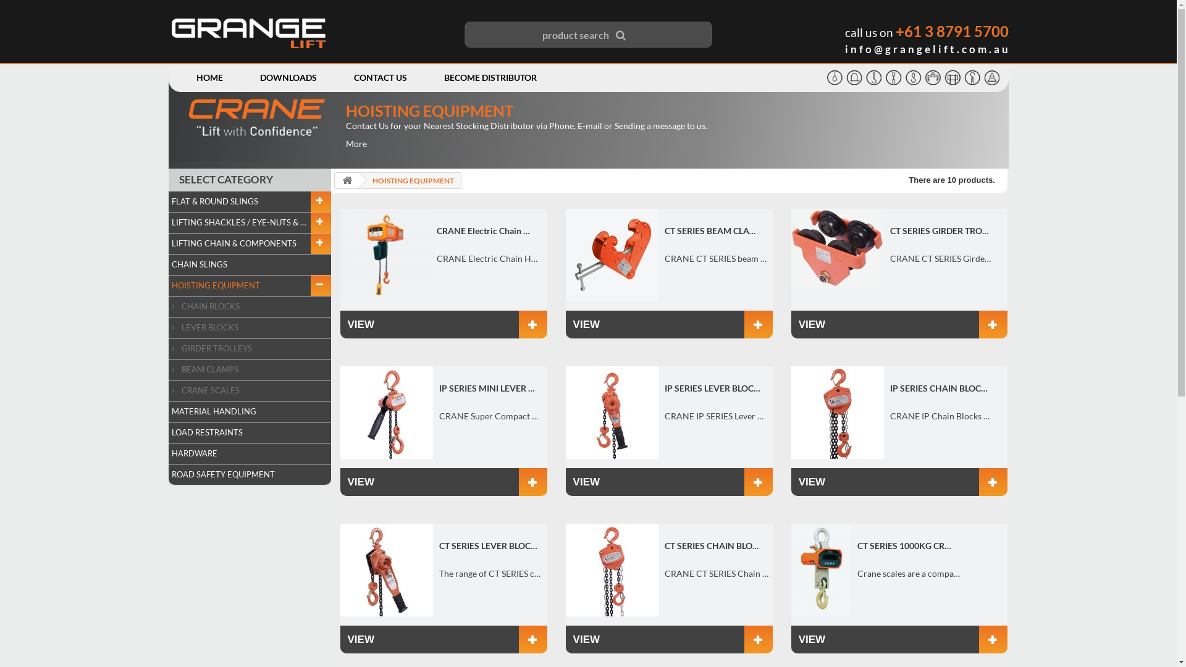 The height and width of the screenshot is (667, 1186). What do you see at coordinates (612, 255) in the screenshot?
I see `CT SERIES BEAM CLAMPS` at bounding box center [612, 255].